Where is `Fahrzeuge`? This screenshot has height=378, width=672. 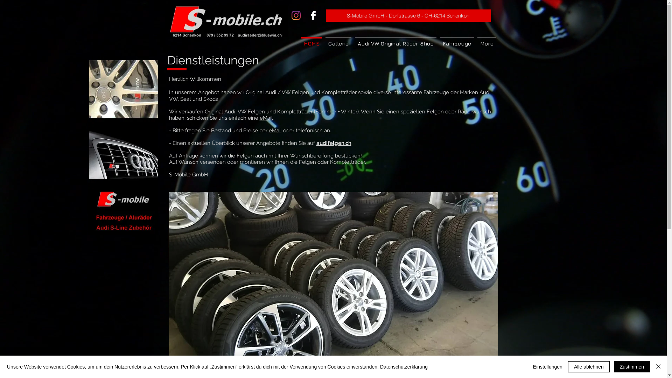 Fahrzeuge is located at coordinates (457, 41).